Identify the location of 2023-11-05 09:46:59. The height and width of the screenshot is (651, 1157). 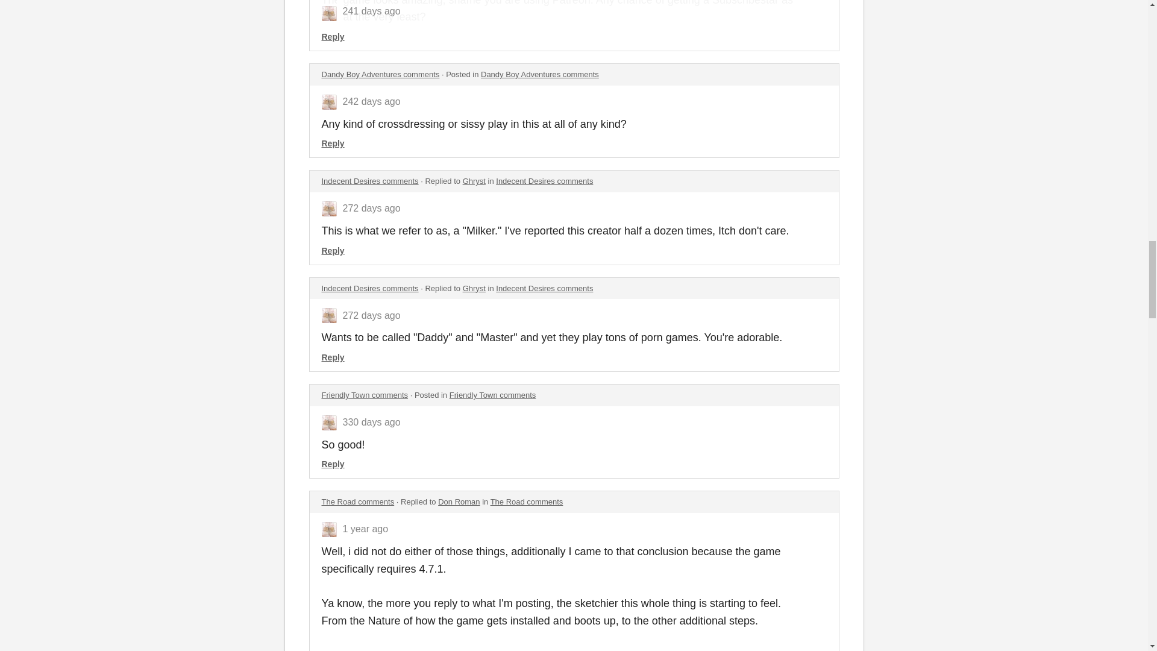
(371, 208).